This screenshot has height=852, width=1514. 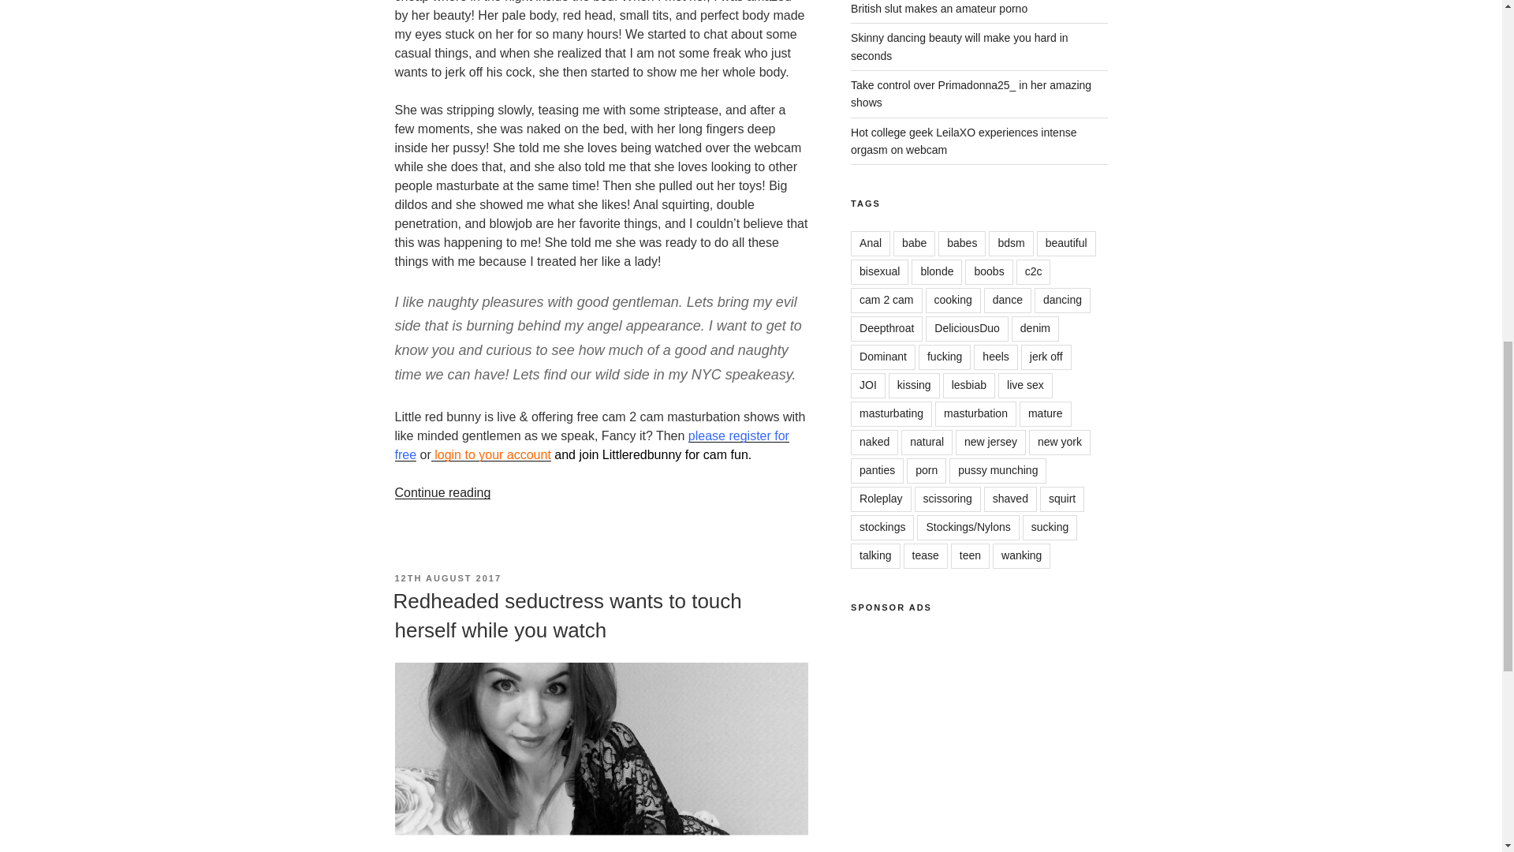 What do you see at coordinates (566, 615) in the screenshot?
I see `Redheaded seductress wants to touch herself while you watch` at bounding box center [566, 615].